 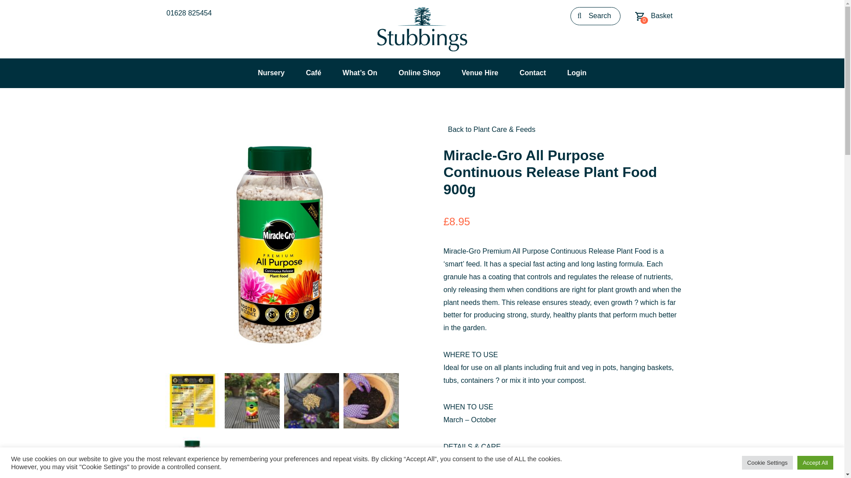 What do you see at coordinates (577, 73) in the screenshot?
I see `121066-furtherimage-1.jpg` at bounding box center [577, 73].